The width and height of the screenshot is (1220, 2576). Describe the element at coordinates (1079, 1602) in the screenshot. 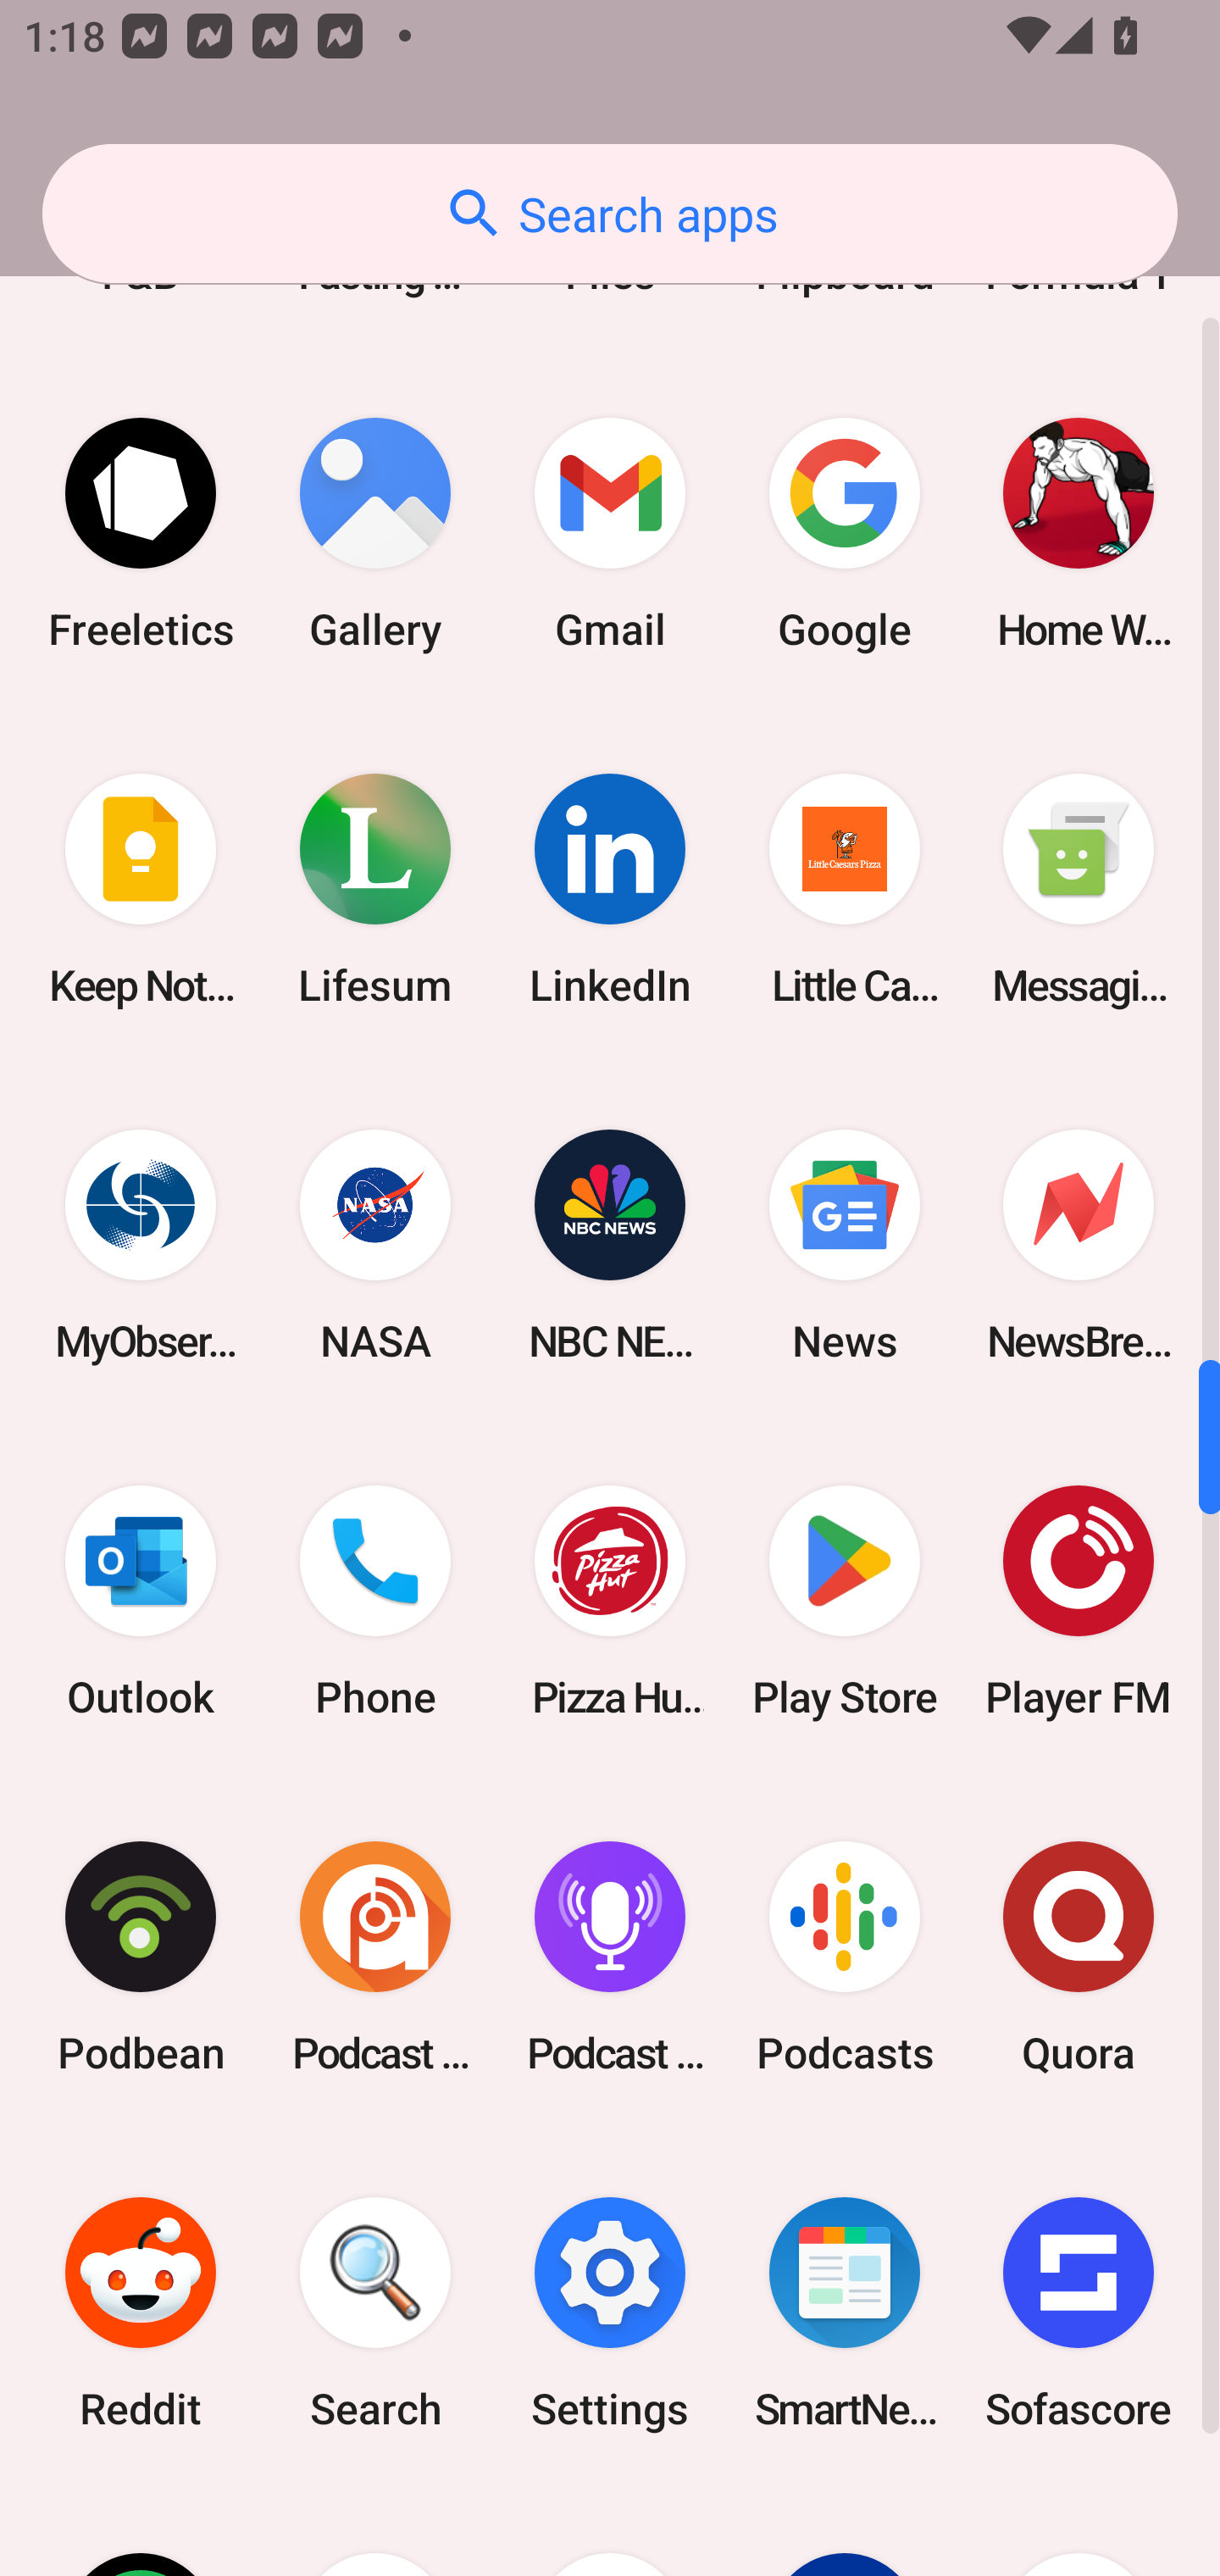

I see `Player FM` at that location.